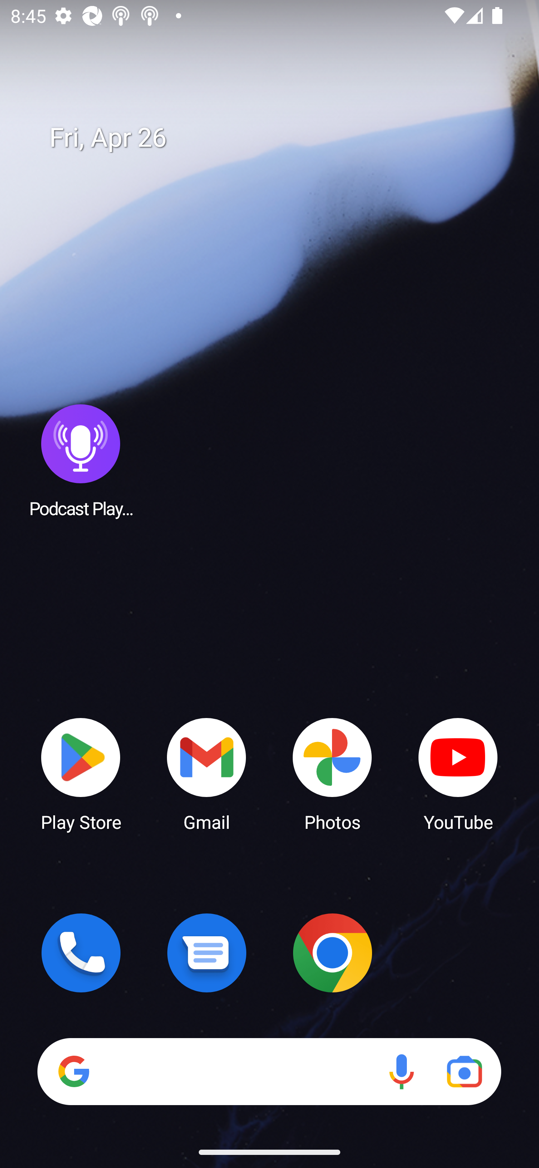 Image resolution: width=539 pixels, height=1168 pixels. Describe the element at coordinates (207, 773) in the screenshot. I see `Gmail` at that location.